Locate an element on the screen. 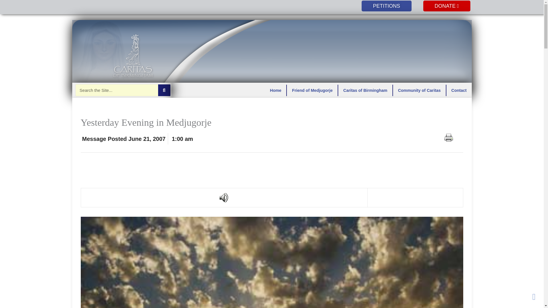 Image resolution: width=548 pixels, height=308 pixels. Caritas of Birmingham is located at coordinates (365, 90).